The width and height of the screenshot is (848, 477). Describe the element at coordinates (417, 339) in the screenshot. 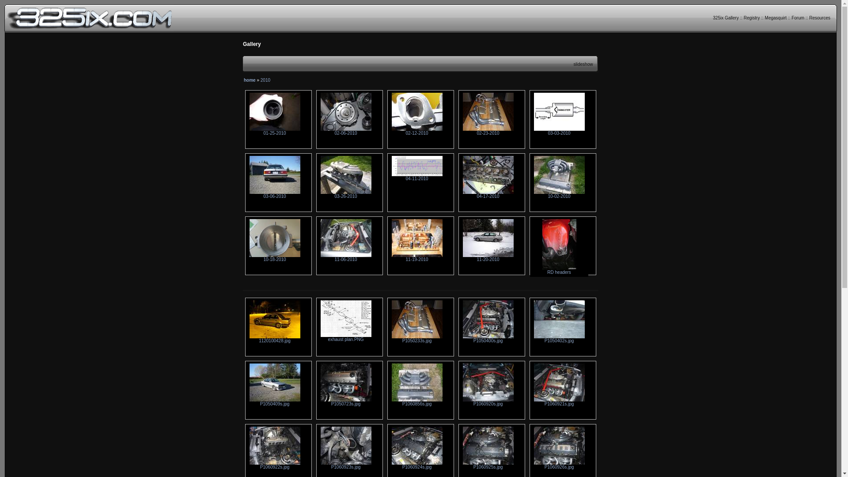

I see `P1050233s.jpg` at that location.